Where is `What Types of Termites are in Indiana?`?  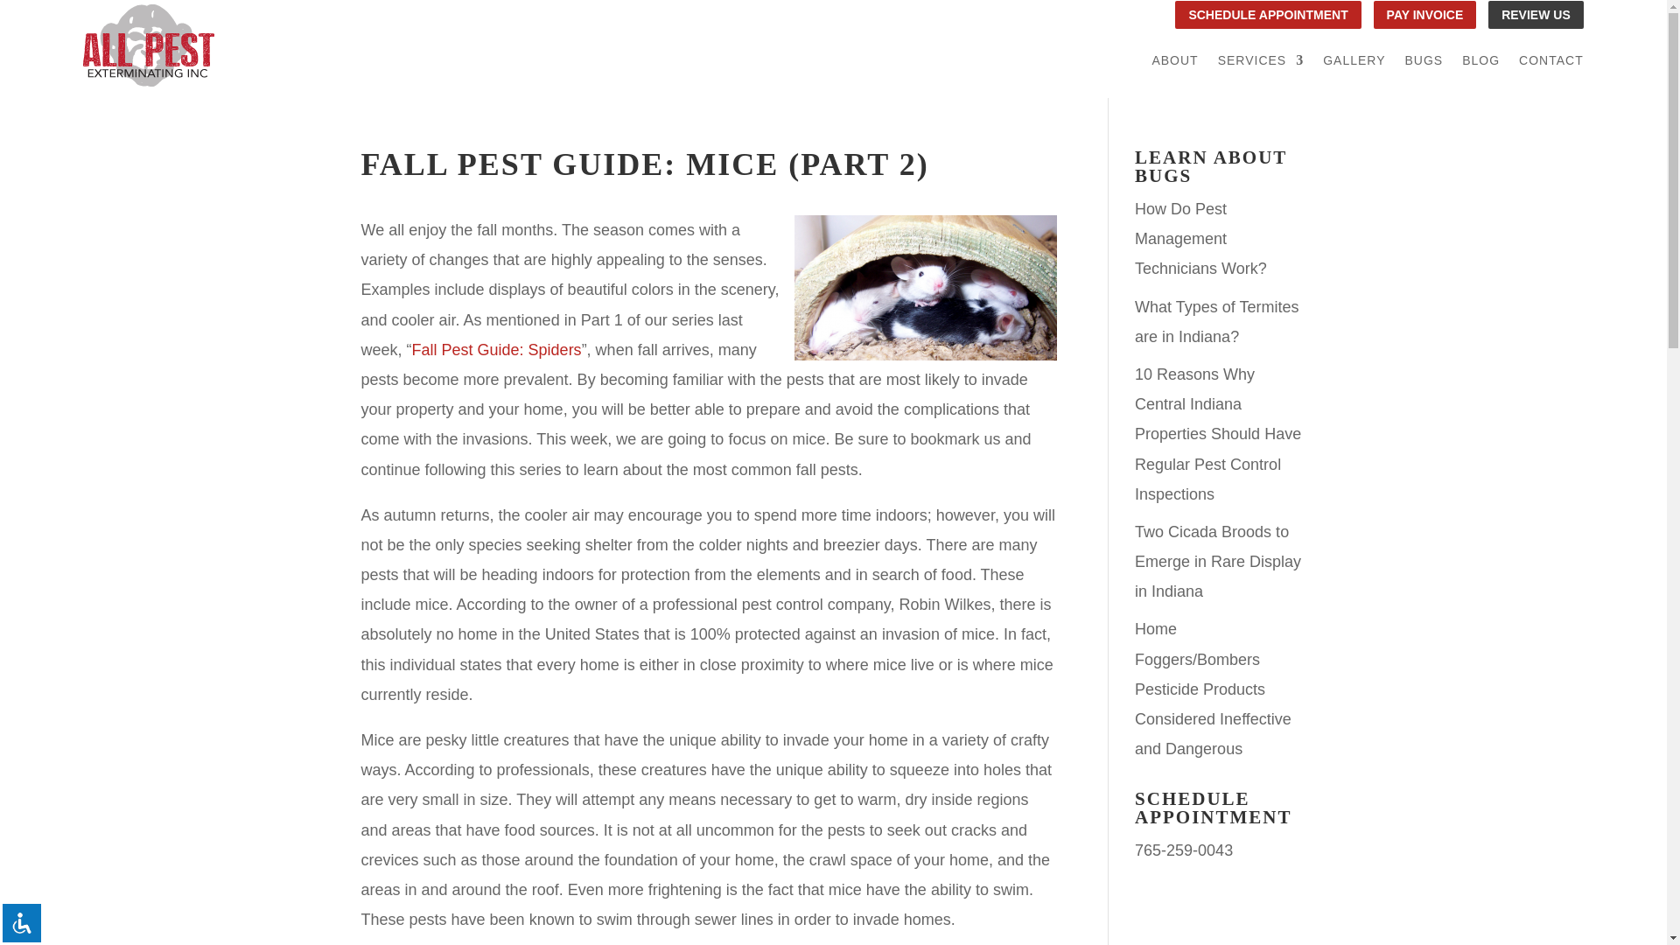
What Types of Termites are in Indiana? is located at coordinates (1216, 322).